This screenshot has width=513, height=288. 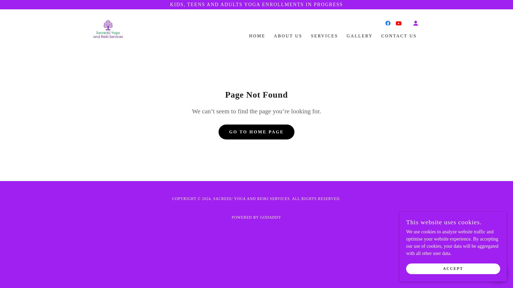 I want to click on GALLERY, so click(x=360, y=36).